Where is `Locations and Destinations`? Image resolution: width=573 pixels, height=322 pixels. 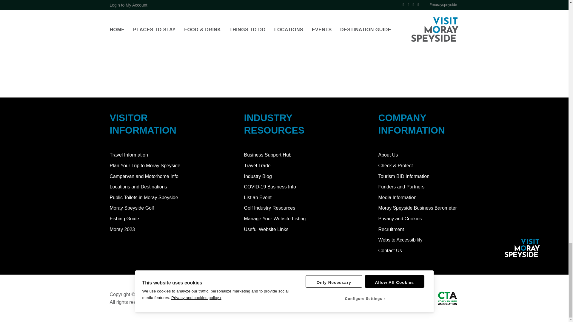
Locations and Destinations is located at coordinates (150, 187).